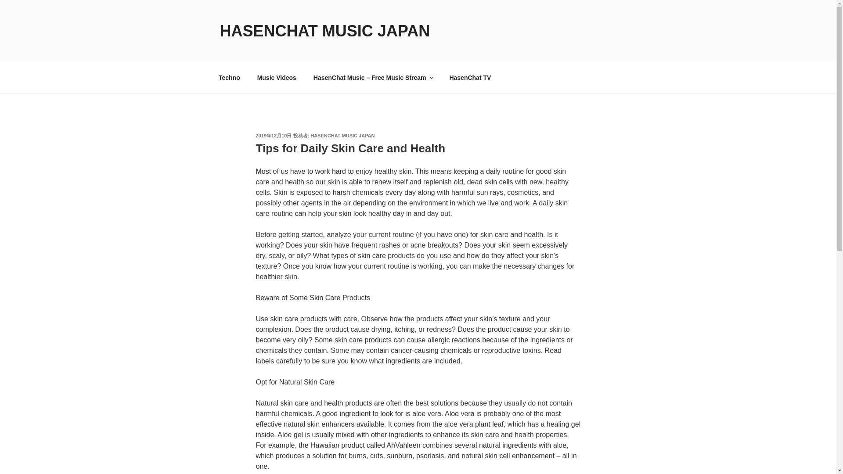  I want to click on HasenChat TV, so click(470, 77).